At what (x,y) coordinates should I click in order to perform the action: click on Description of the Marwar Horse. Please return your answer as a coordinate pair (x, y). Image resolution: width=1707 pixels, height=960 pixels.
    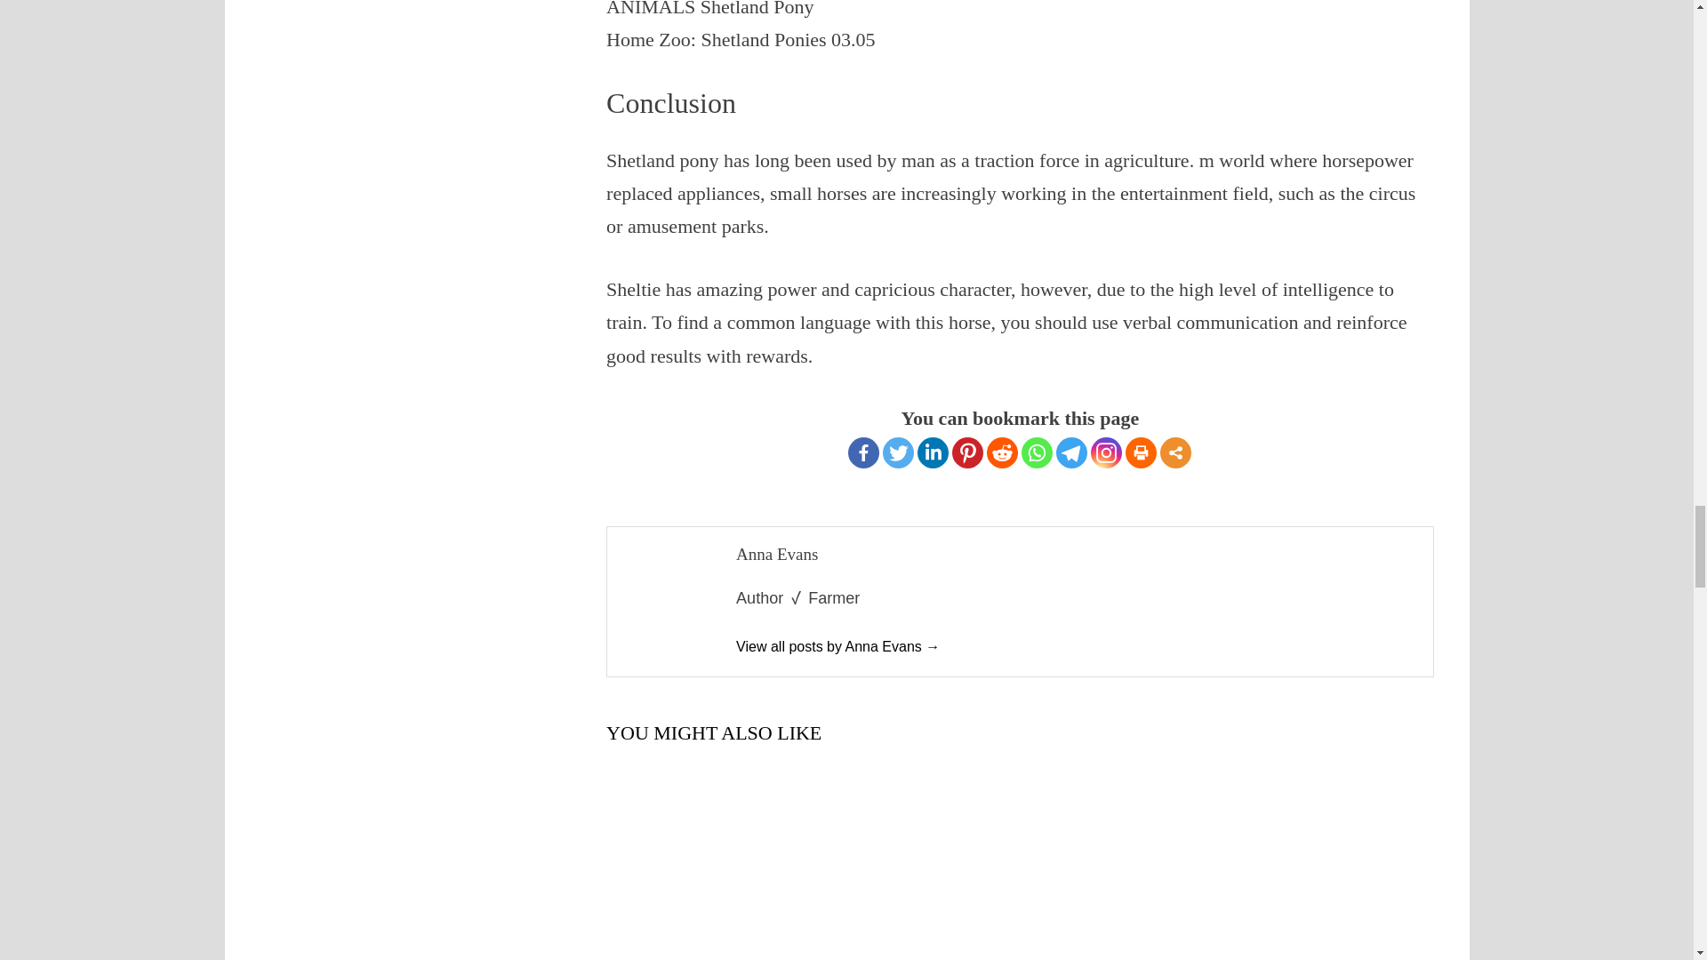
    Looking at the image, I should click on (1020, 862).